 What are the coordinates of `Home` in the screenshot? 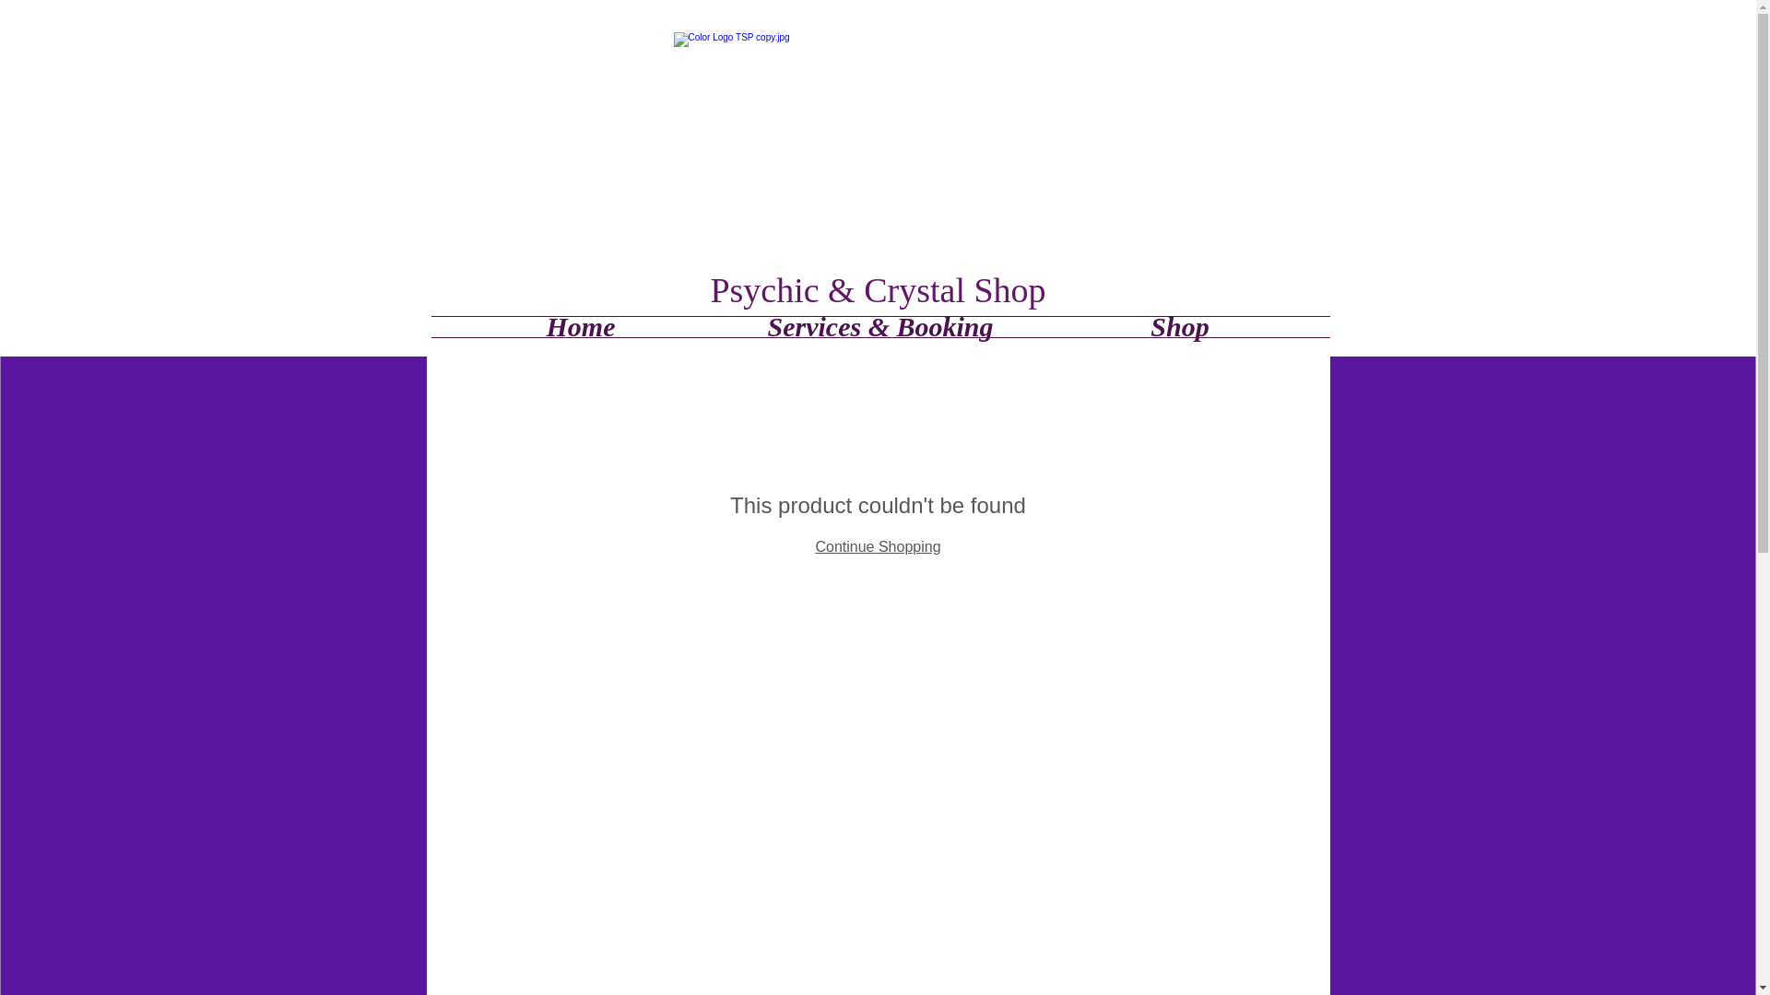 It's located at (581, 327).